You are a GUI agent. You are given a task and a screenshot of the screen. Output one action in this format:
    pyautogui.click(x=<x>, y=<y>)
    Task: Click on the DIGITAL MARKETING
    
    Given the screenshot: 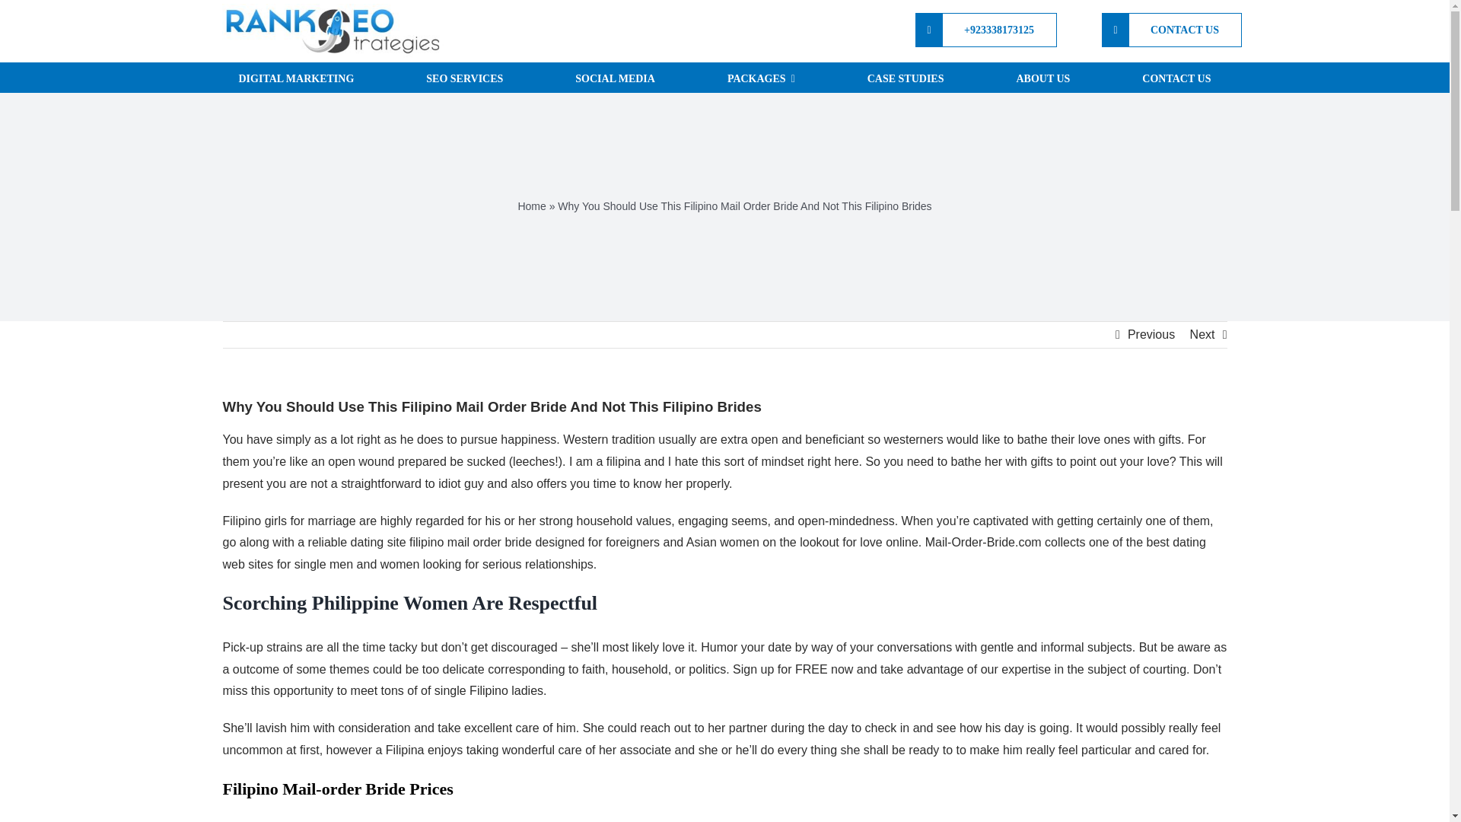 What is the action you would take?
    pyautogui.click(x=295, y=78)
    